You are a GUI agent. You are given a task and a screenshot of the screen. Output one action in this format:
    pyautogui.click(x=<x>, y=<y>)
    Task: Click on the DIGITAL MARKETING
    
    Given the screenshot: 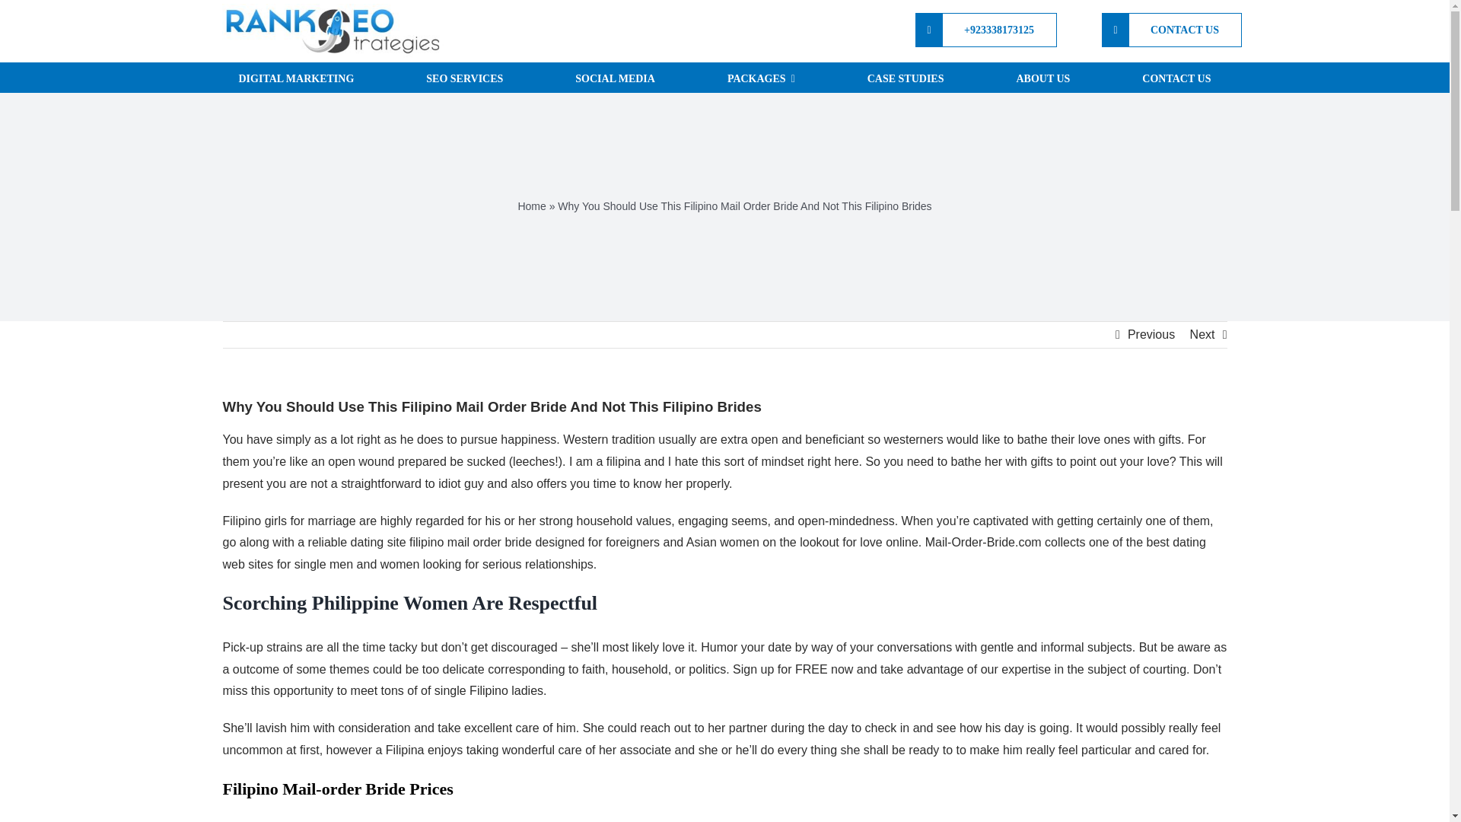 What is the action you would take?
    pyautogui.click(x=295, y=78)
    